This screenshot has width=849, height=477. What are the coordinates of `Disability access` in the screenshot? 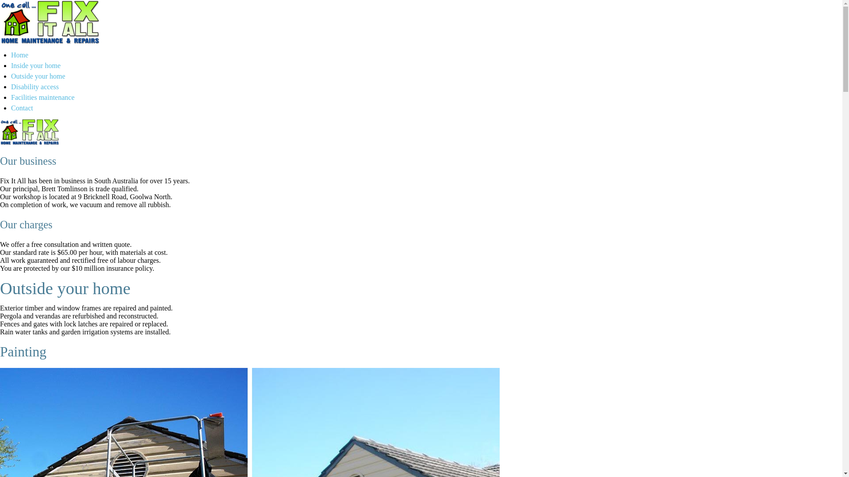 It's located at (35, 87).